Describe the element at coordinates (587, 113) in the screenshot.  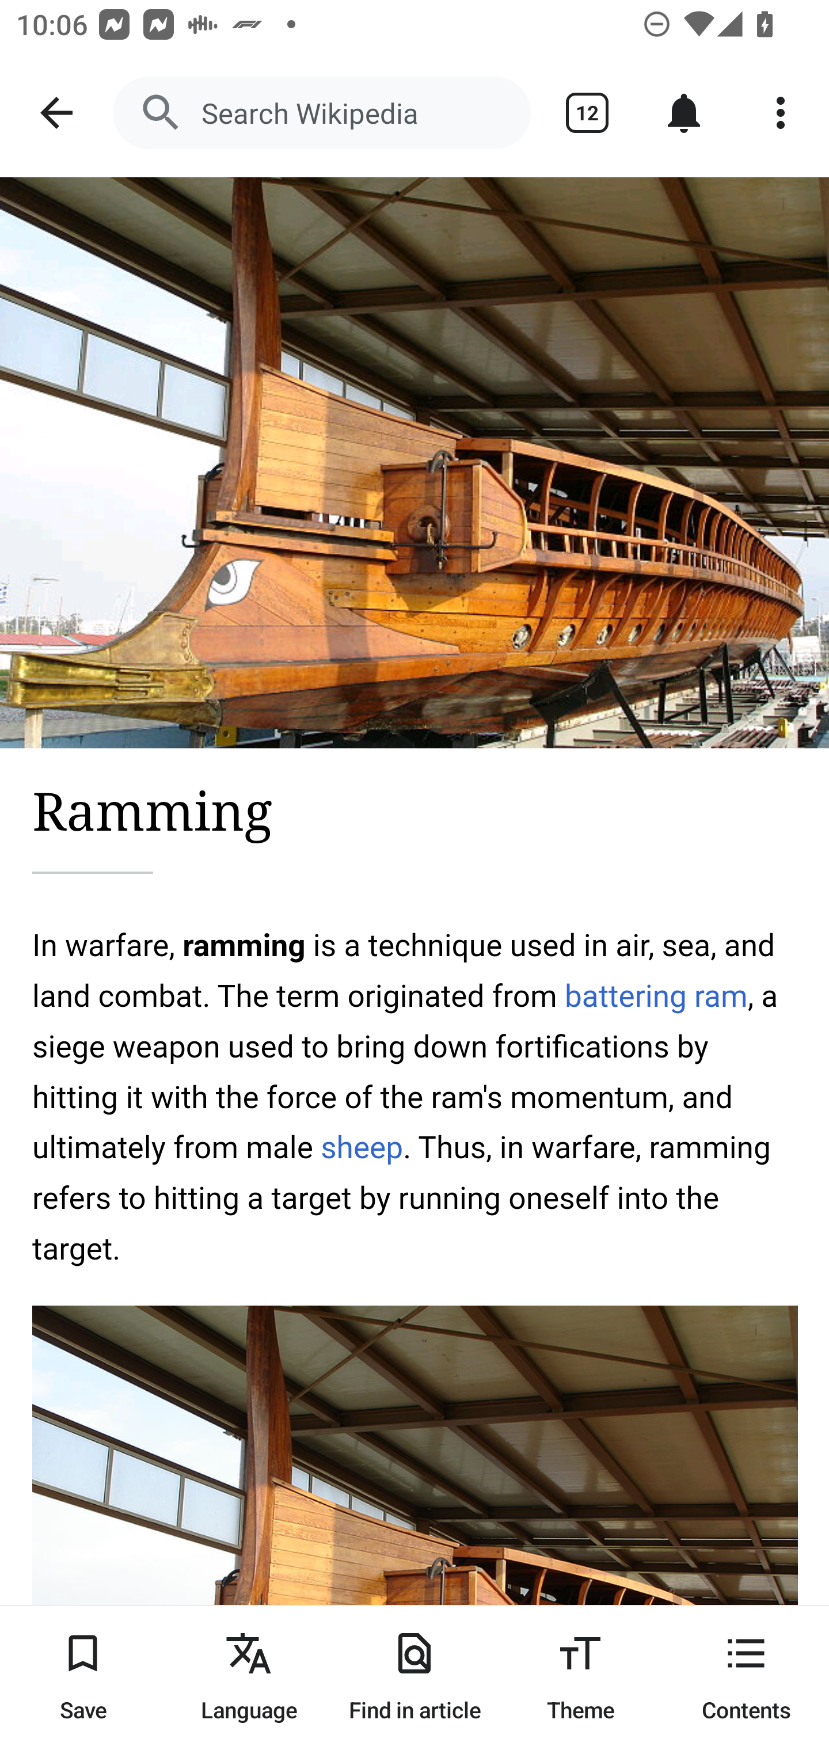
I see `Show tabs 12` at that location.